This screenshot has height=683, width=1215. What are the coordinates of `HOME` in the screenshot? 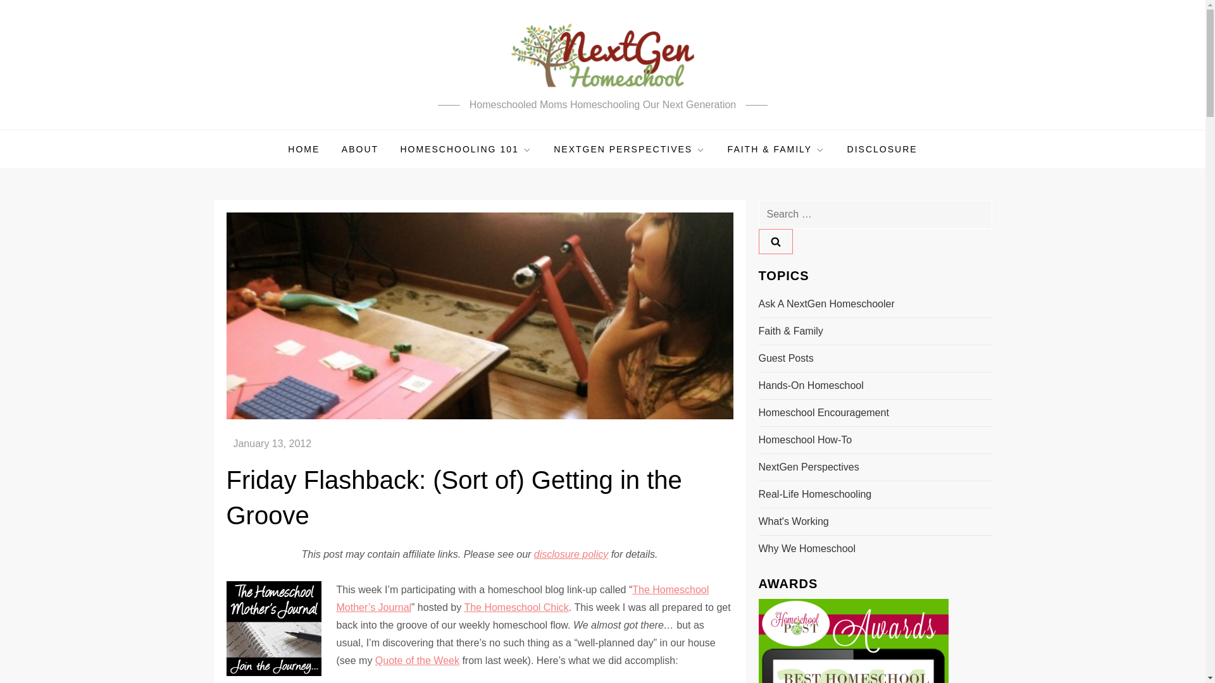 It's located at (304, 149).